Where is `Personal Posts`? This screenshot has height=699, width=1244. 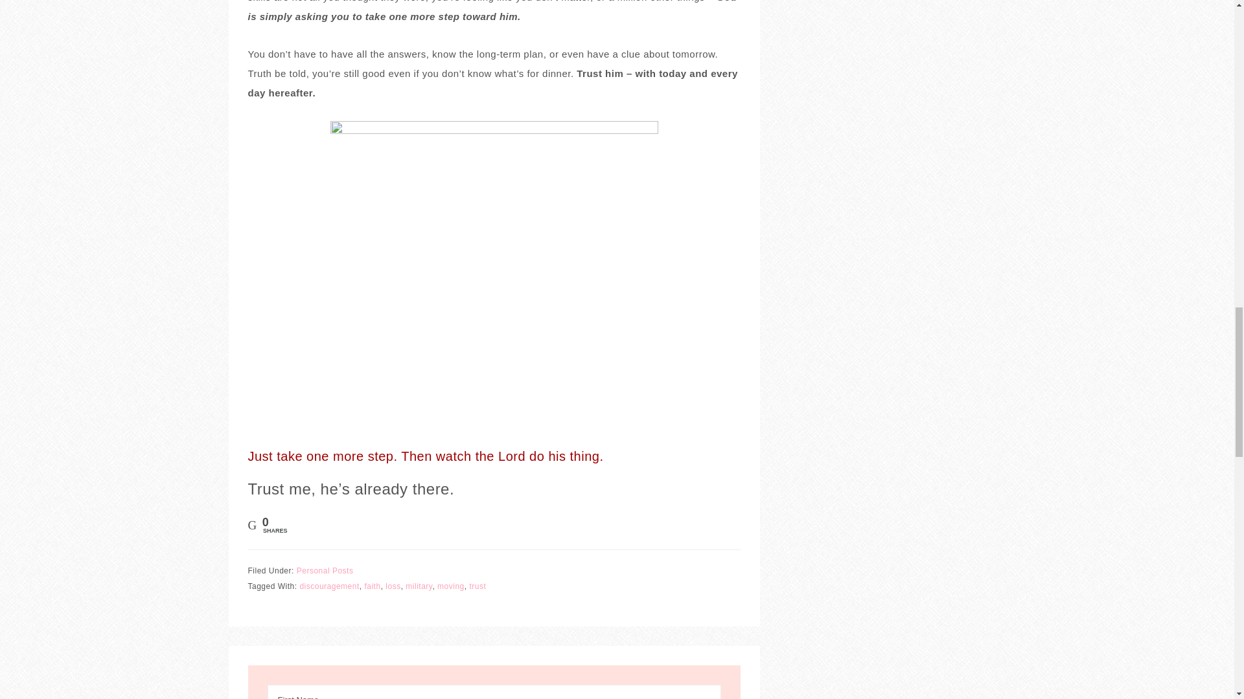
Personal Posts is located at coordinates (325, 570).